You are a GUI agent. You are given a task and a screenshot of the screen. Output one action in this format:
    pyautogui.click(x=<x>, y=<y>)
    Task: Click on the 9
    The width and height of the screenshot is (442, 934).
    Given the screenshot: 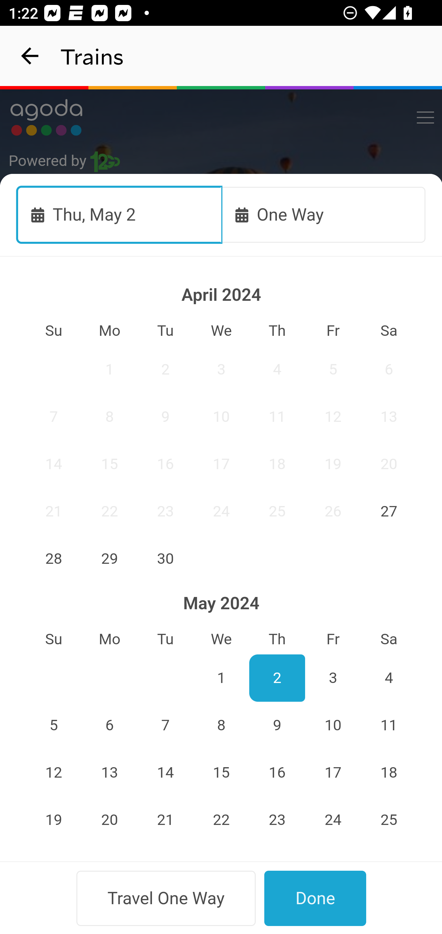 What is the action you would take?
    pyautogui.click(x=277, y=726)
    